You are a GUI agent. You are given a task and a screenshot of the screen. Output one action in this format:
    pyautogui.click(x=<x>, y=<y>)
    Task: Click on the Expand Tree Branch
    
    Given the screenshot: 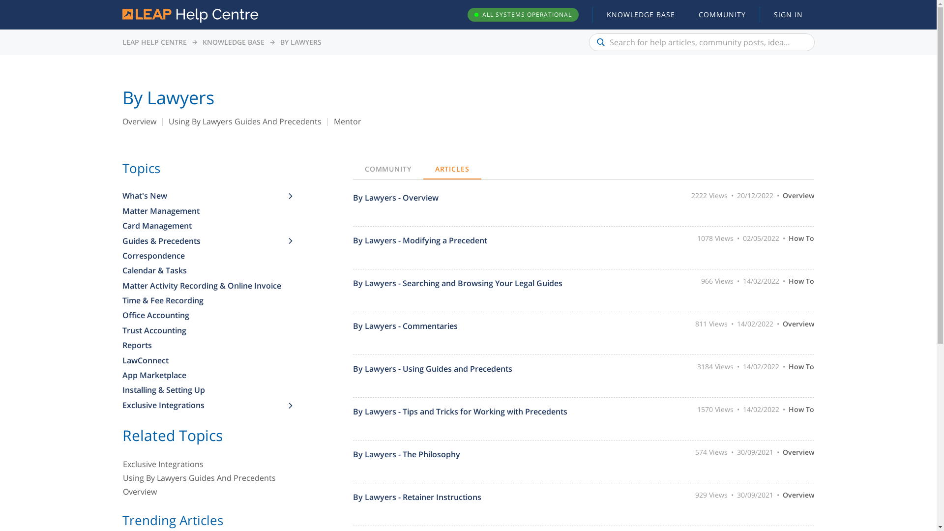 What is the action you would take?
    pyautogui.click(x=290, y=195)
    